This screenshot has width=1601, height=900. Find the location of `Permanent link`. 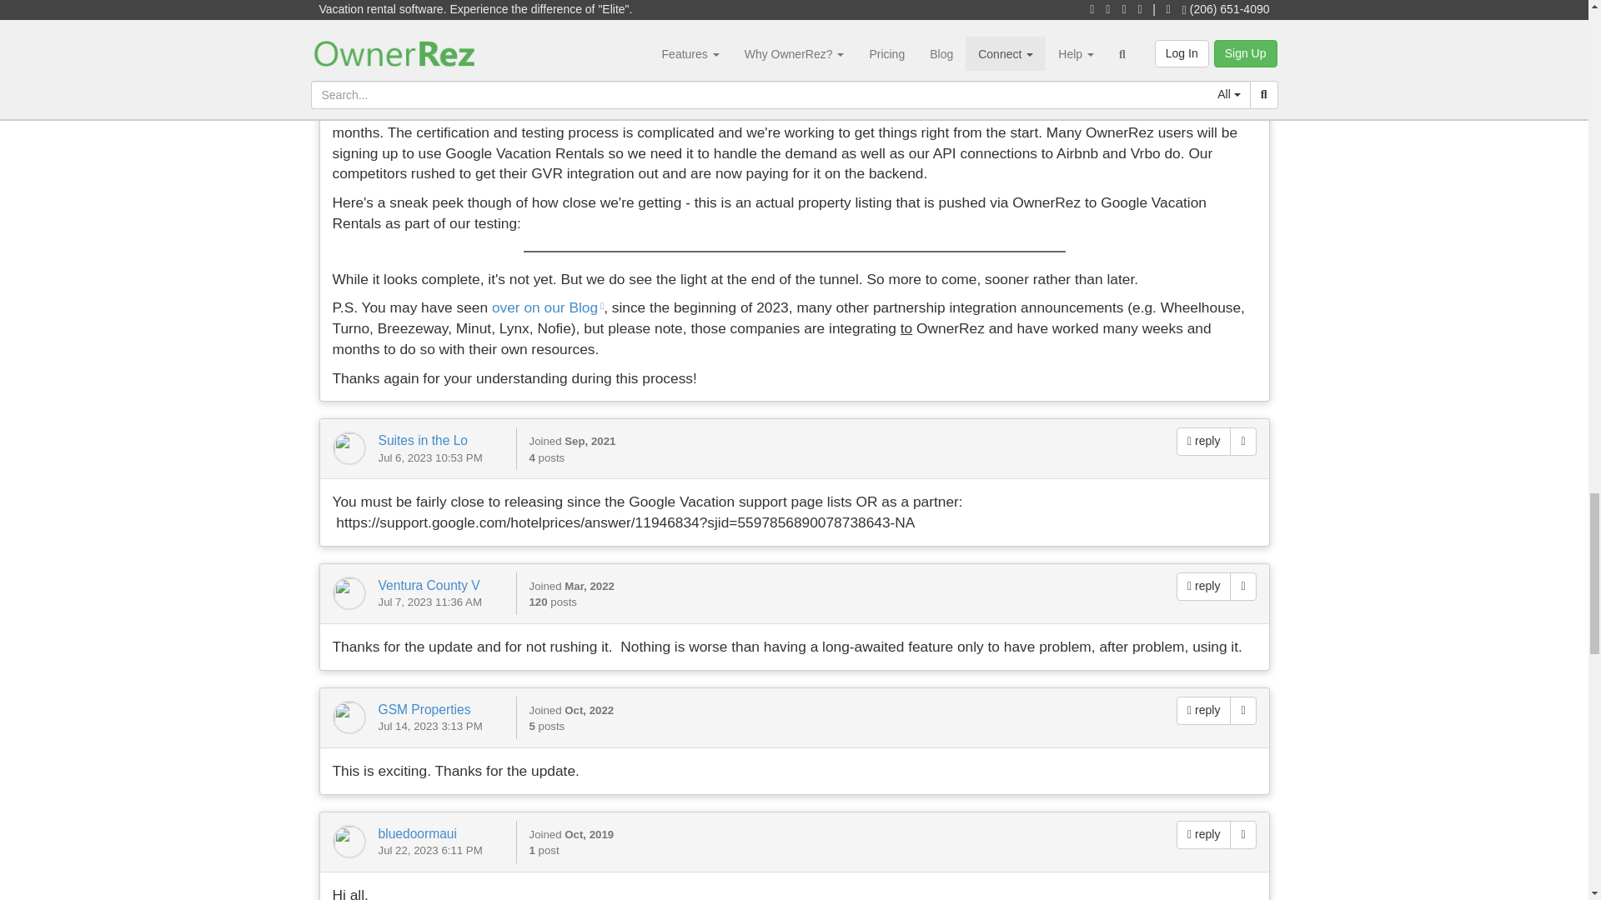

Permanent link is located at coordinates (1242, 710).